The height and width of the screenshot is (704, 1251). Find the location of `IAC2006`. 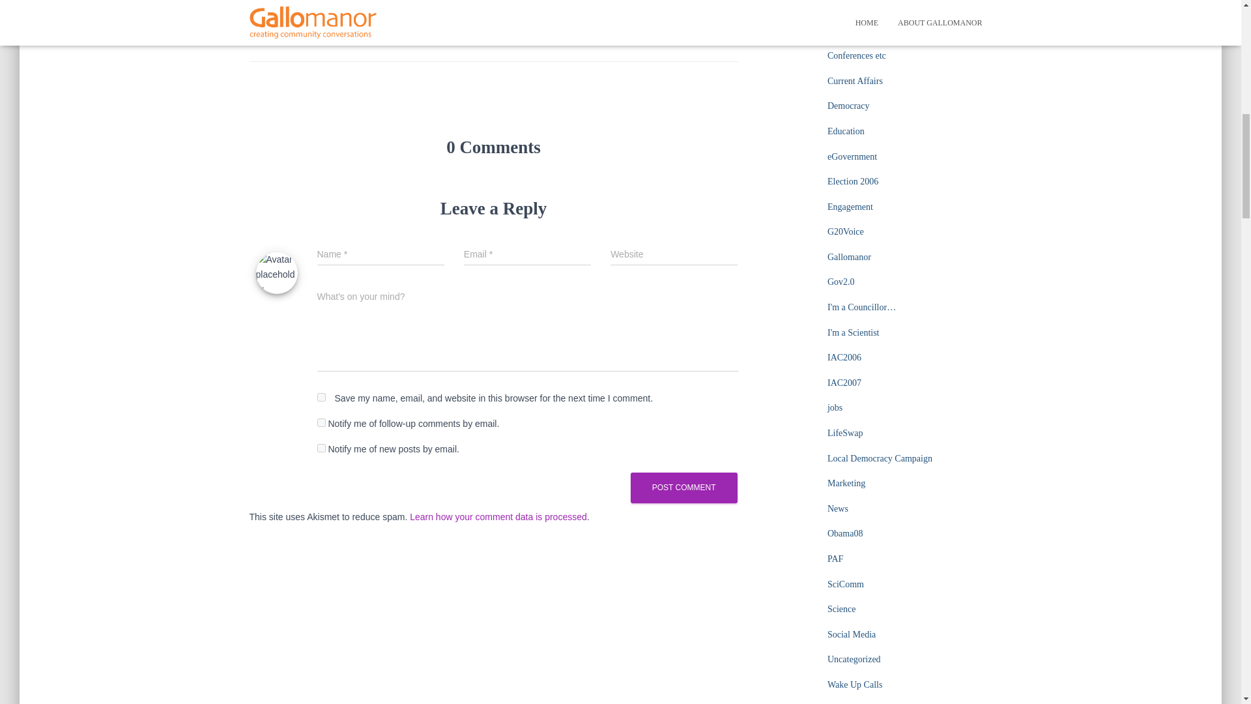

IAC2006 is located at coordinates (844, 357).